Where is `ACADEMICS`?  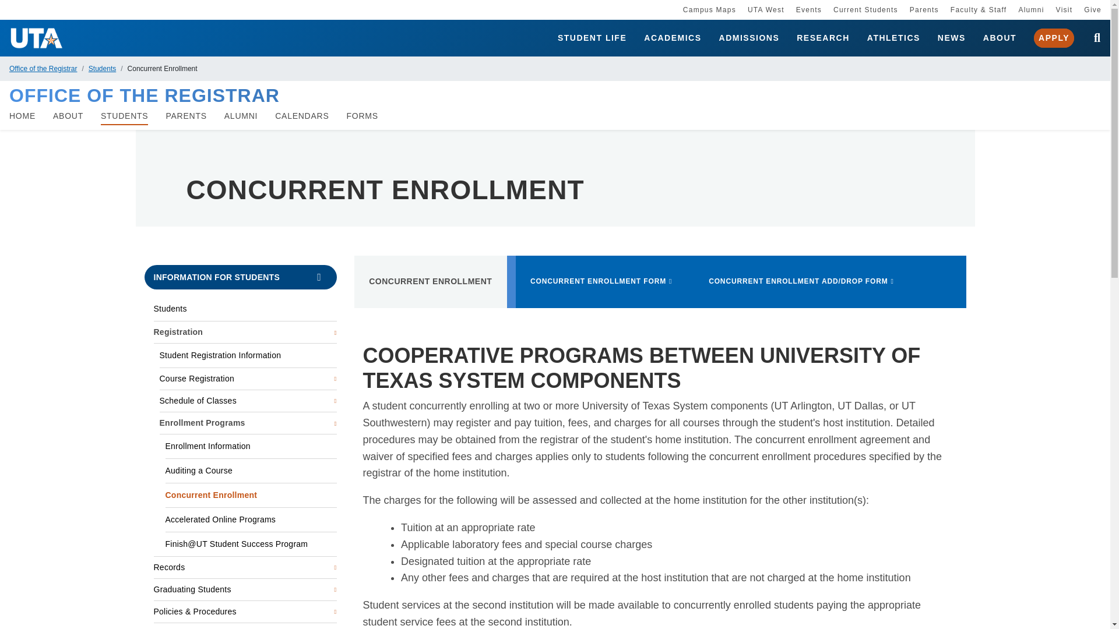 ACADEMICS is located at coordinates (673, 38).